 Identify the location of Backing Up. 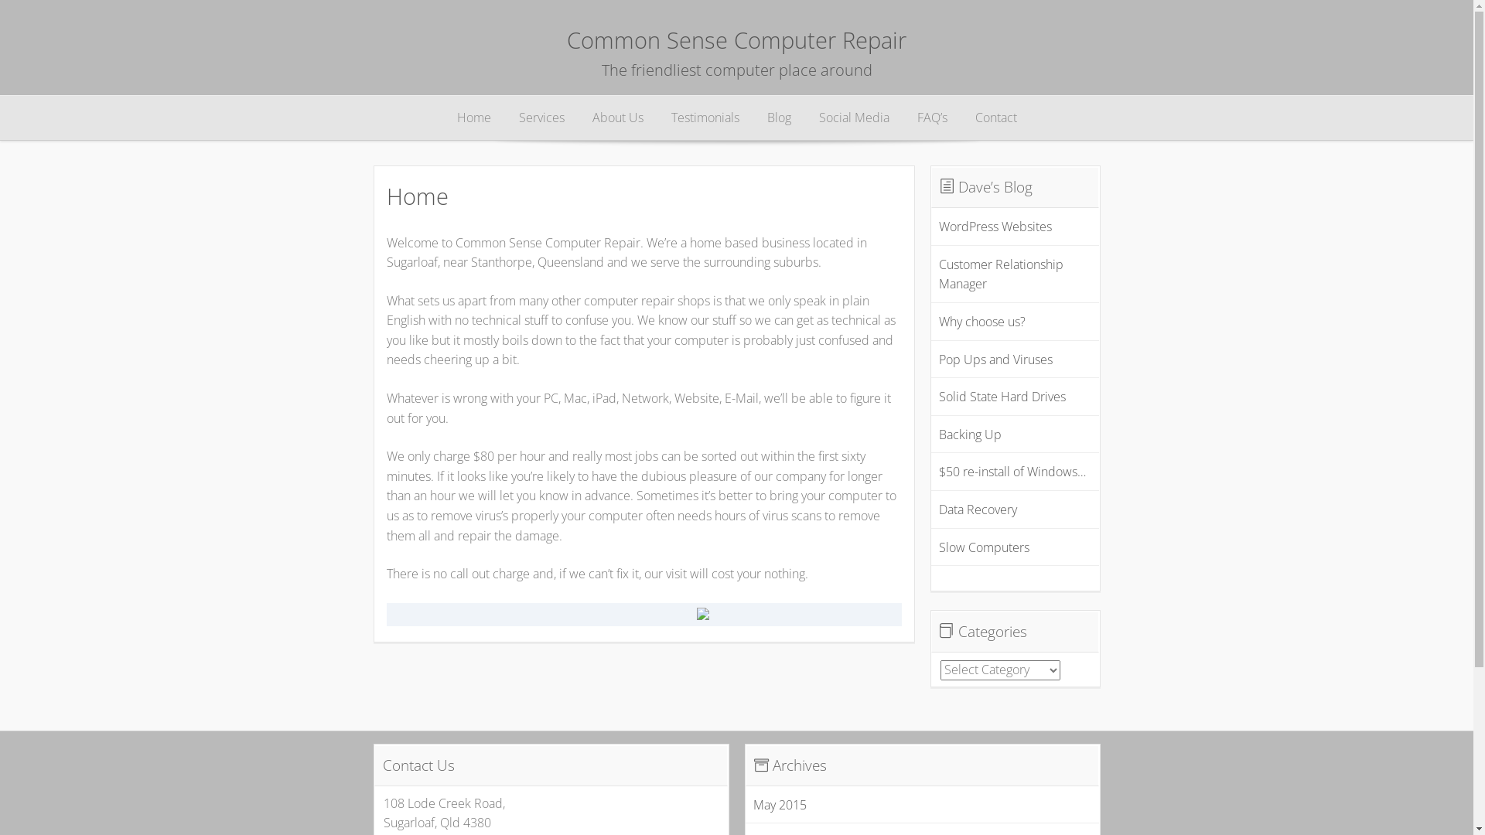
(970, 435).